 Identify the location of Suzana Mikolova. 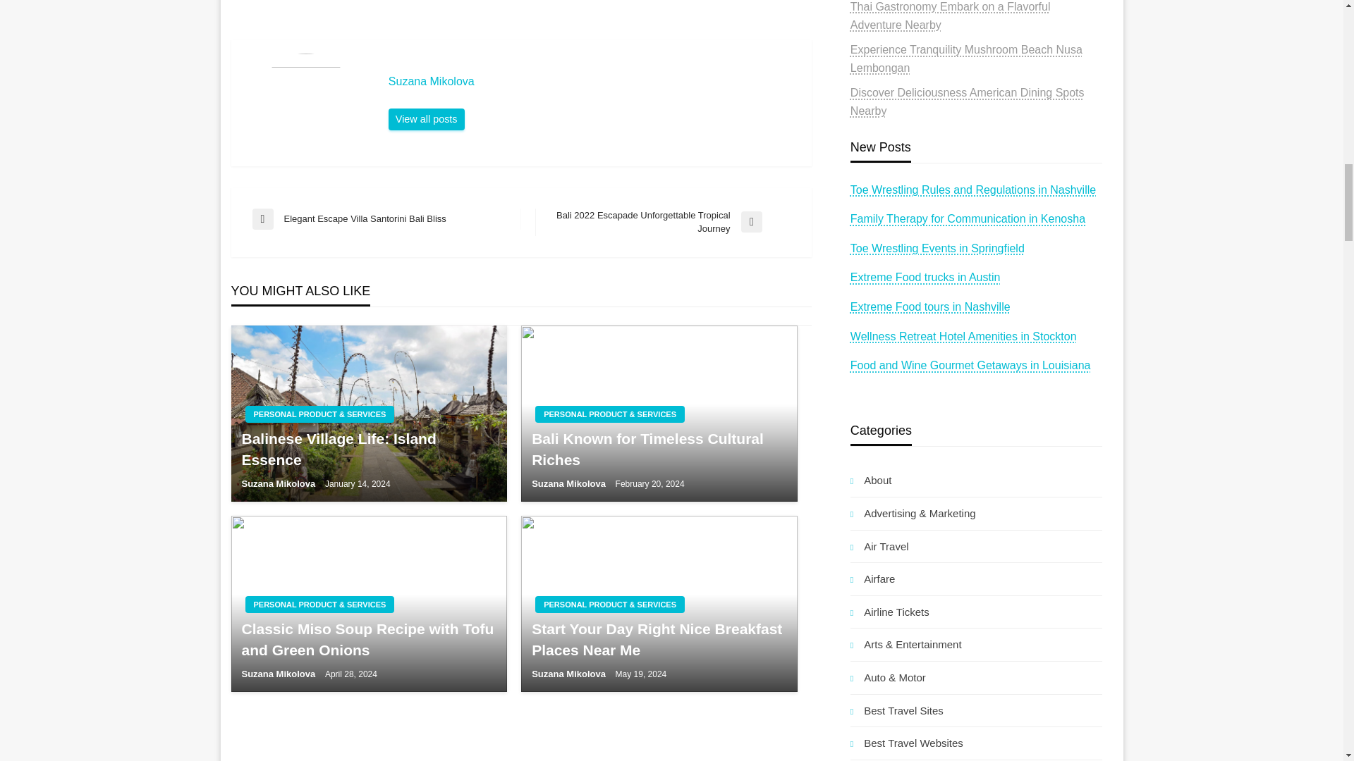
(592, 82).